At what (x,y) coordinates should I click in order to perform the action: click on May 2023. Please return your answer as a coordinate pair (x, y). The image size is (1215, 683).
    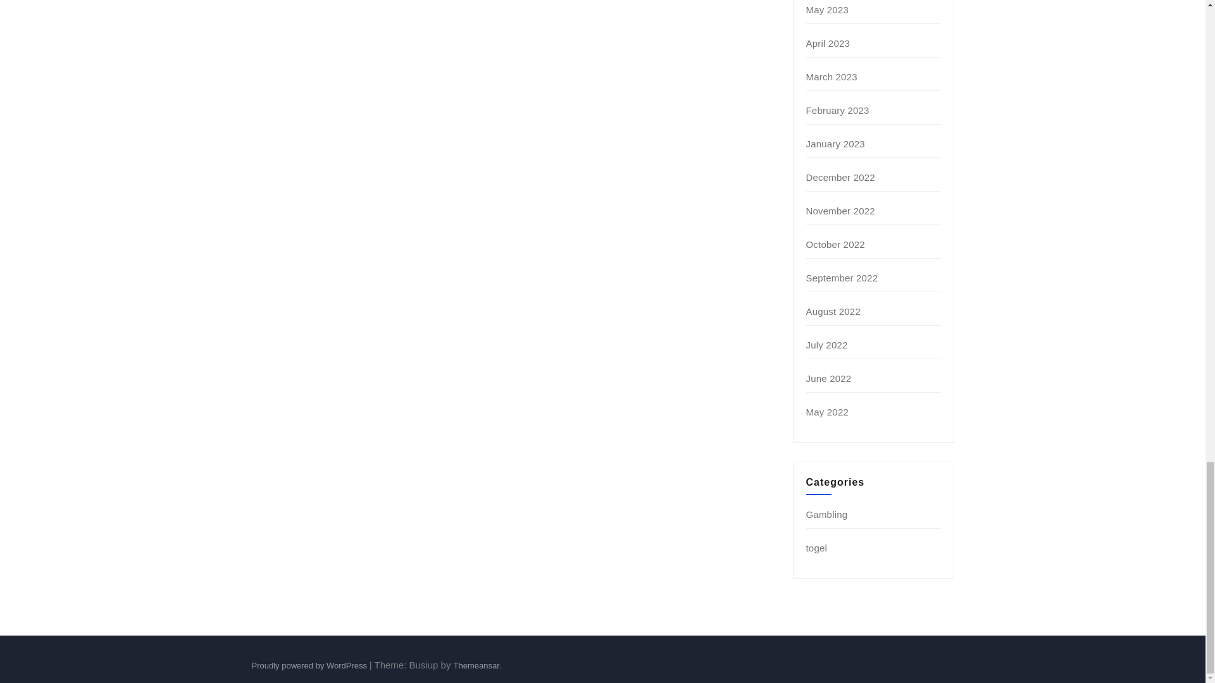
    Looking at the image, I should click on (827, 9).